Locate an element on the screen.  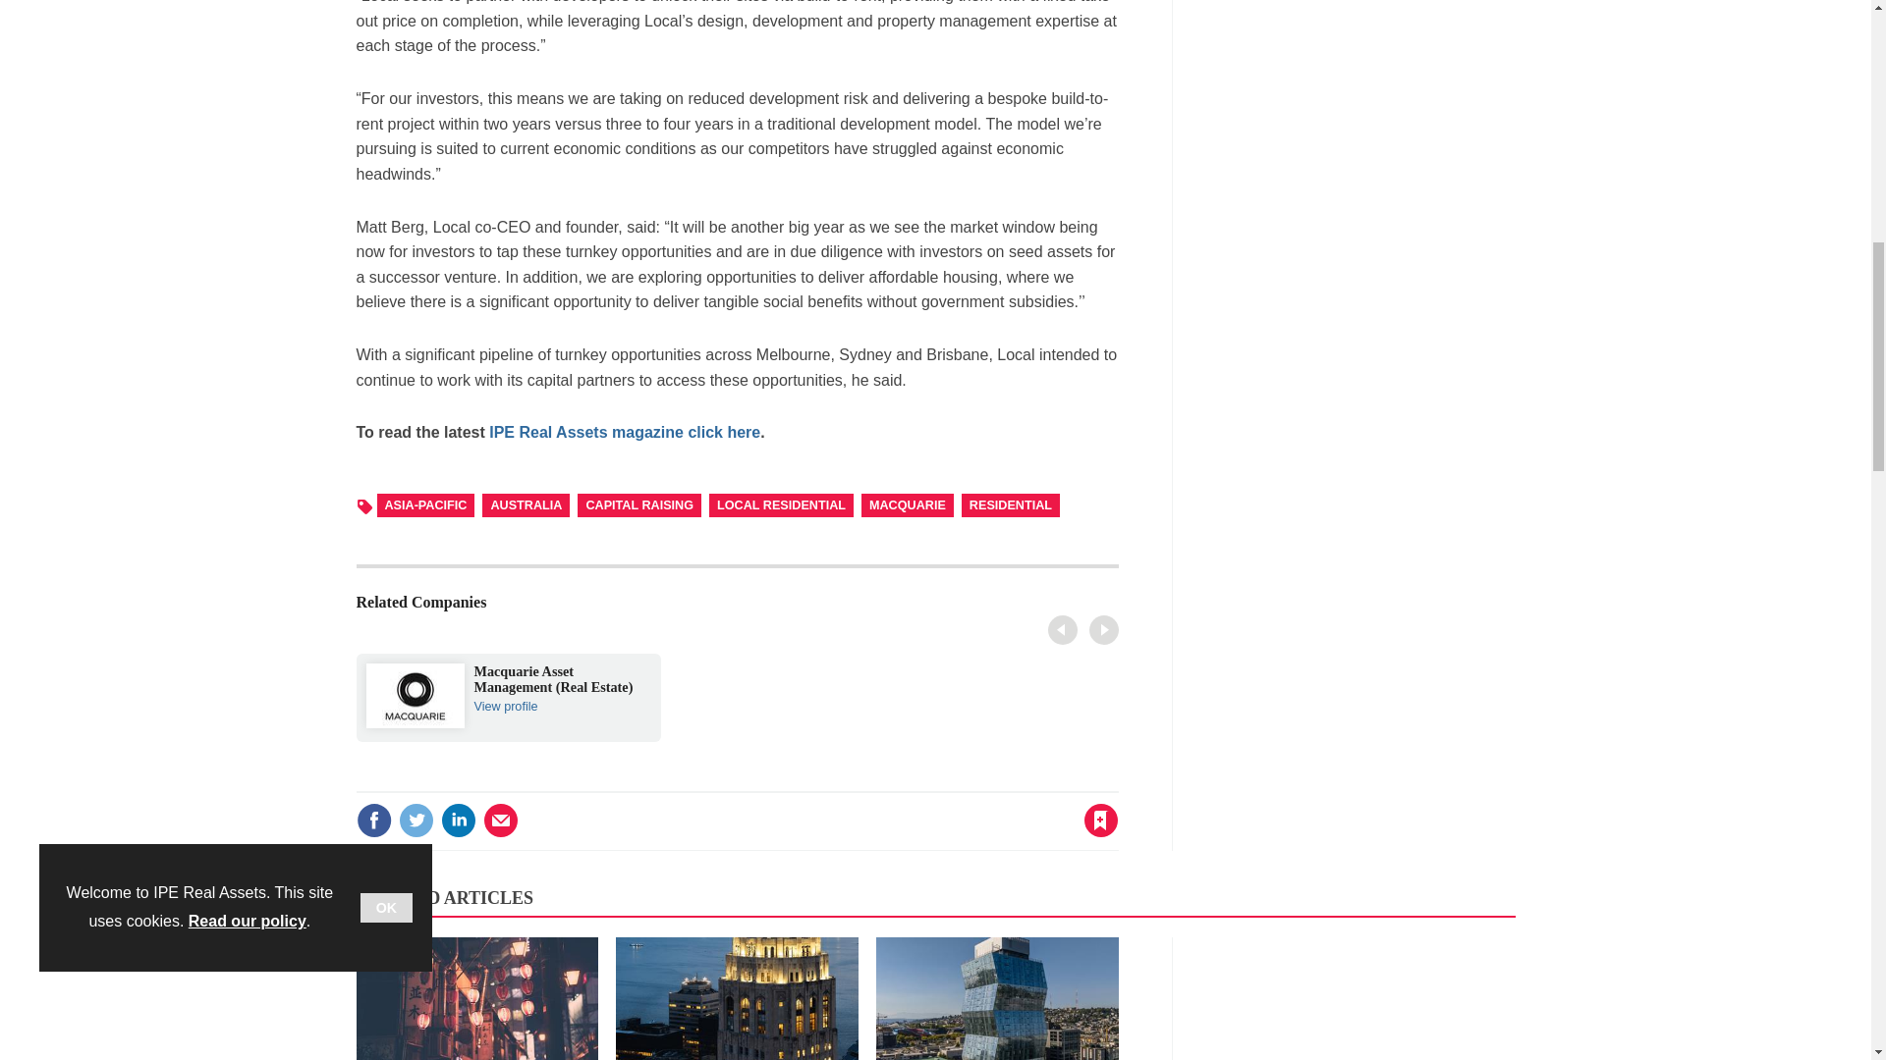
Share this on Facebook is located at coordinates (1070, 632).